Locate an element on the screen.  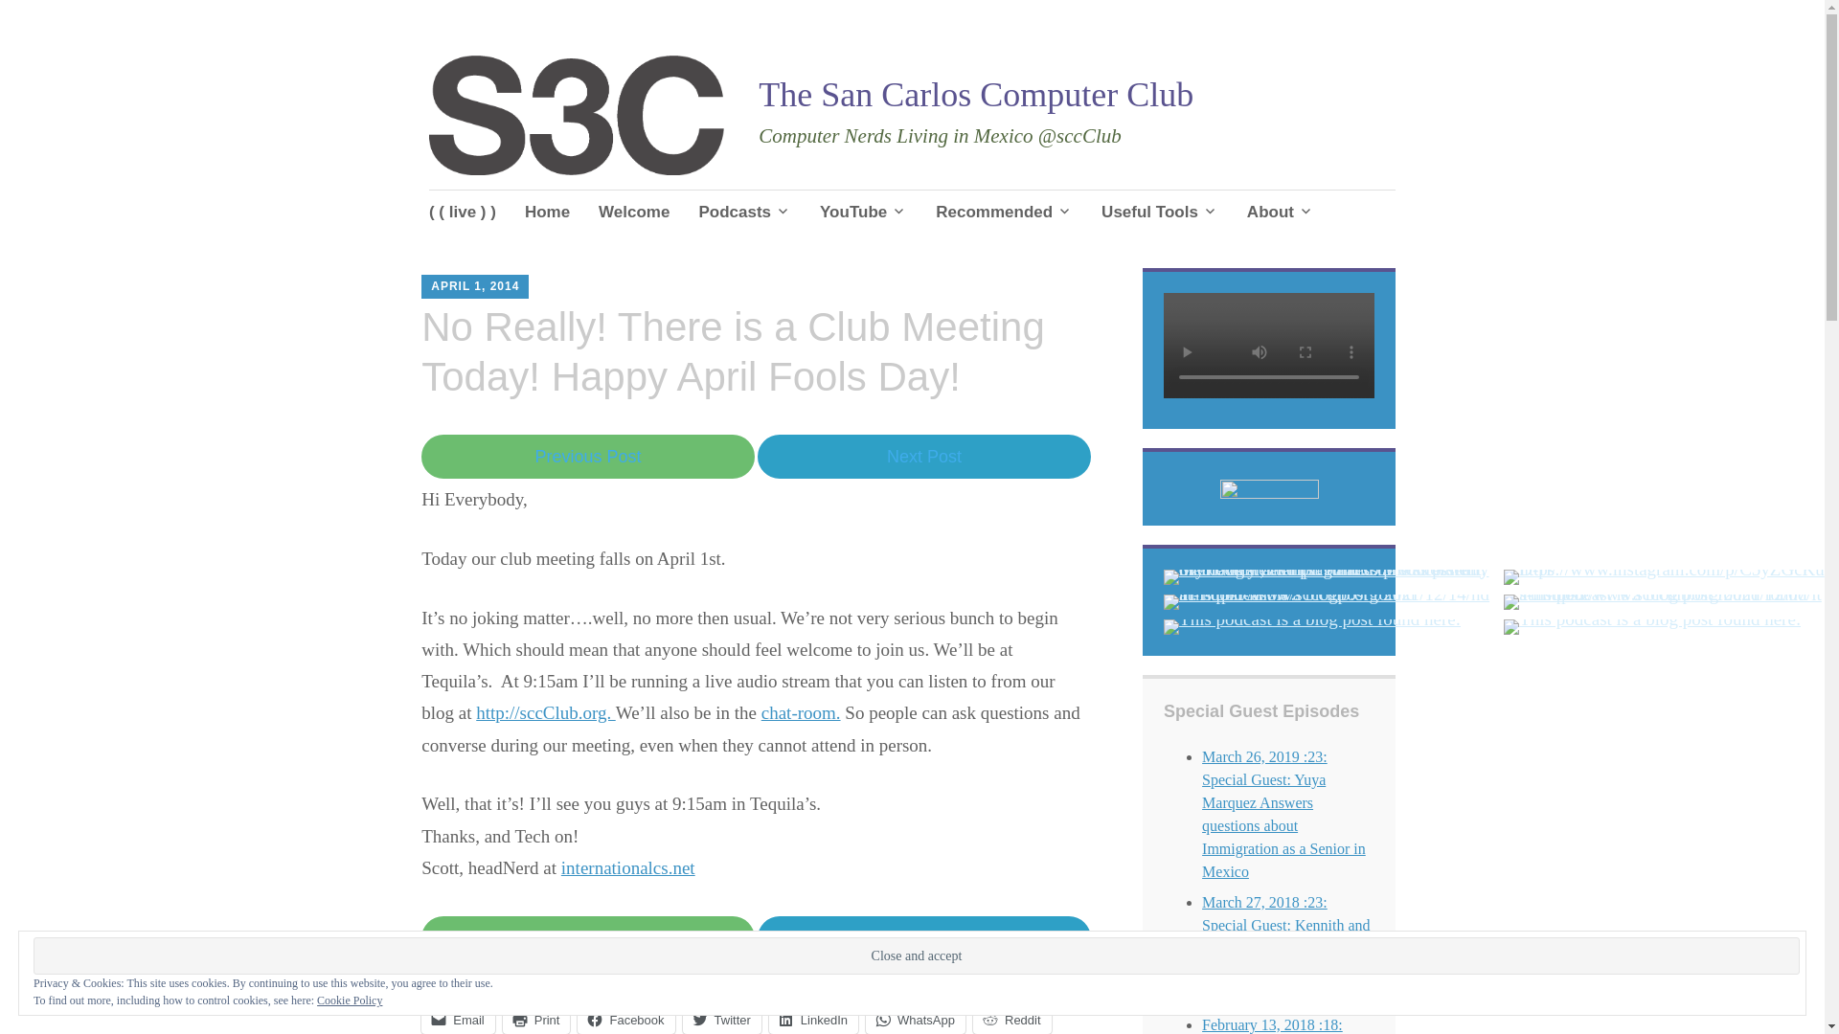
The San Carlos Computer Club is located at coordinates (975, 94).